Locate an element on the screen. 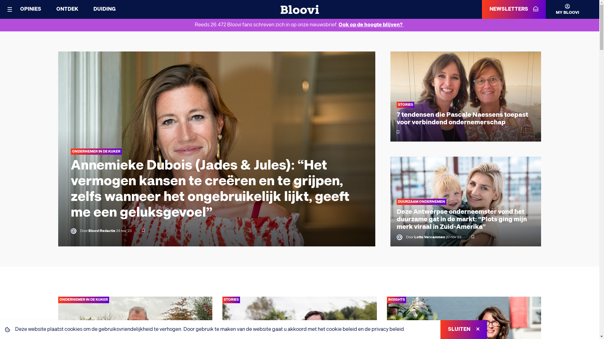 The height and width of the screenshot is (339, 604). Ook op de hoogte blijven? is located at coordinates (371, 25).